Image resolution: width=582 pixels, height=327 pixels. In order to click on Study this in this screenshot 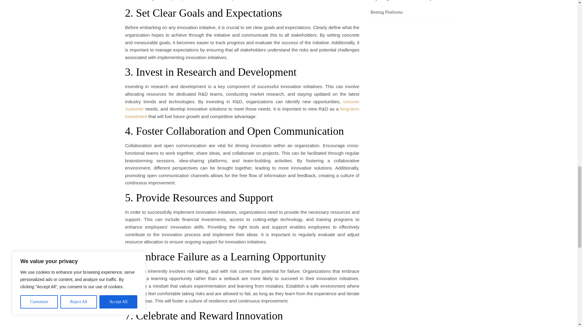, I will do `click(172, 1)`.